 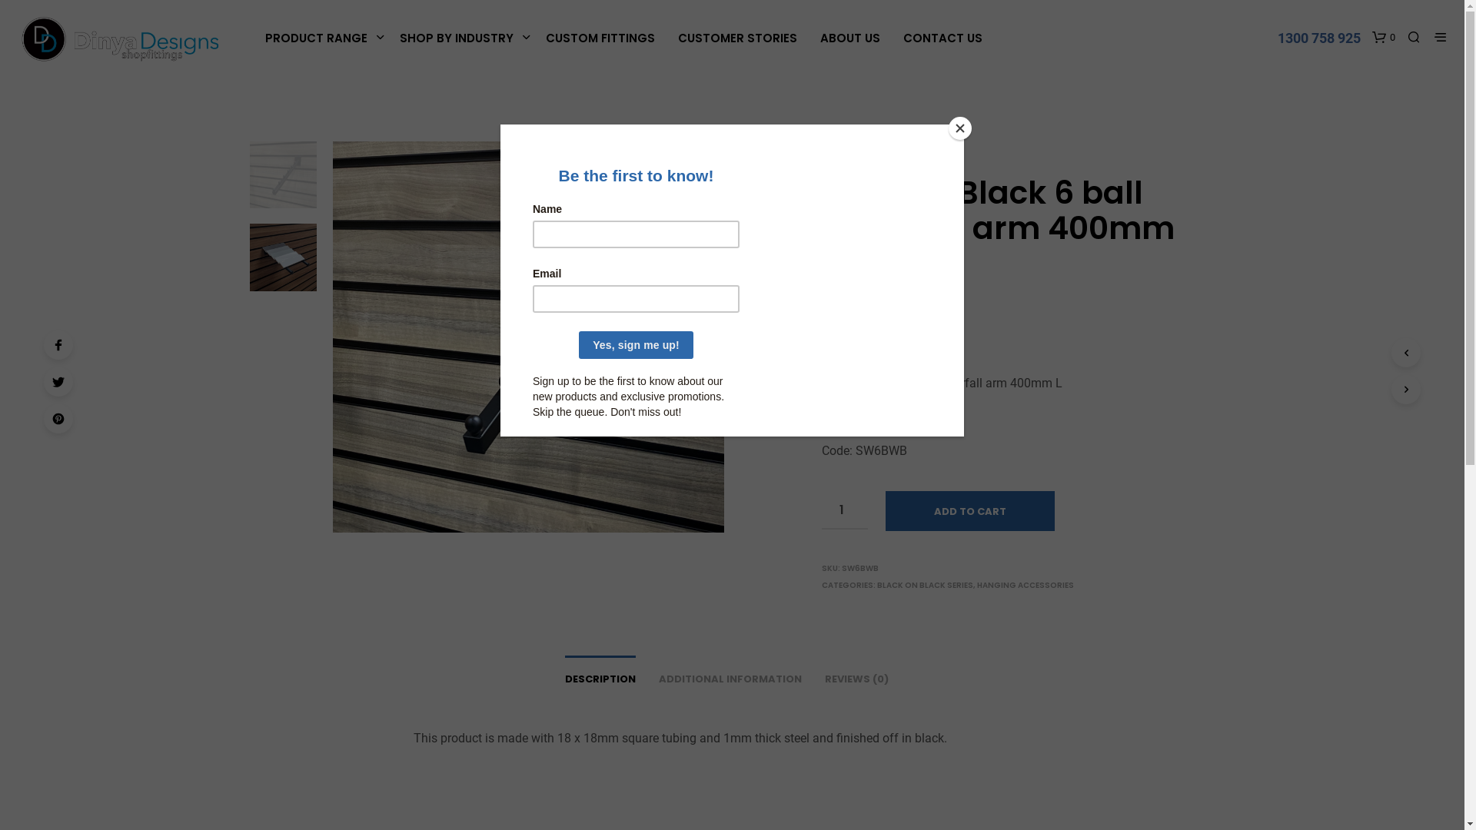 I want to click on HANGING ACCESSORIES, so click(x=904, y=146).